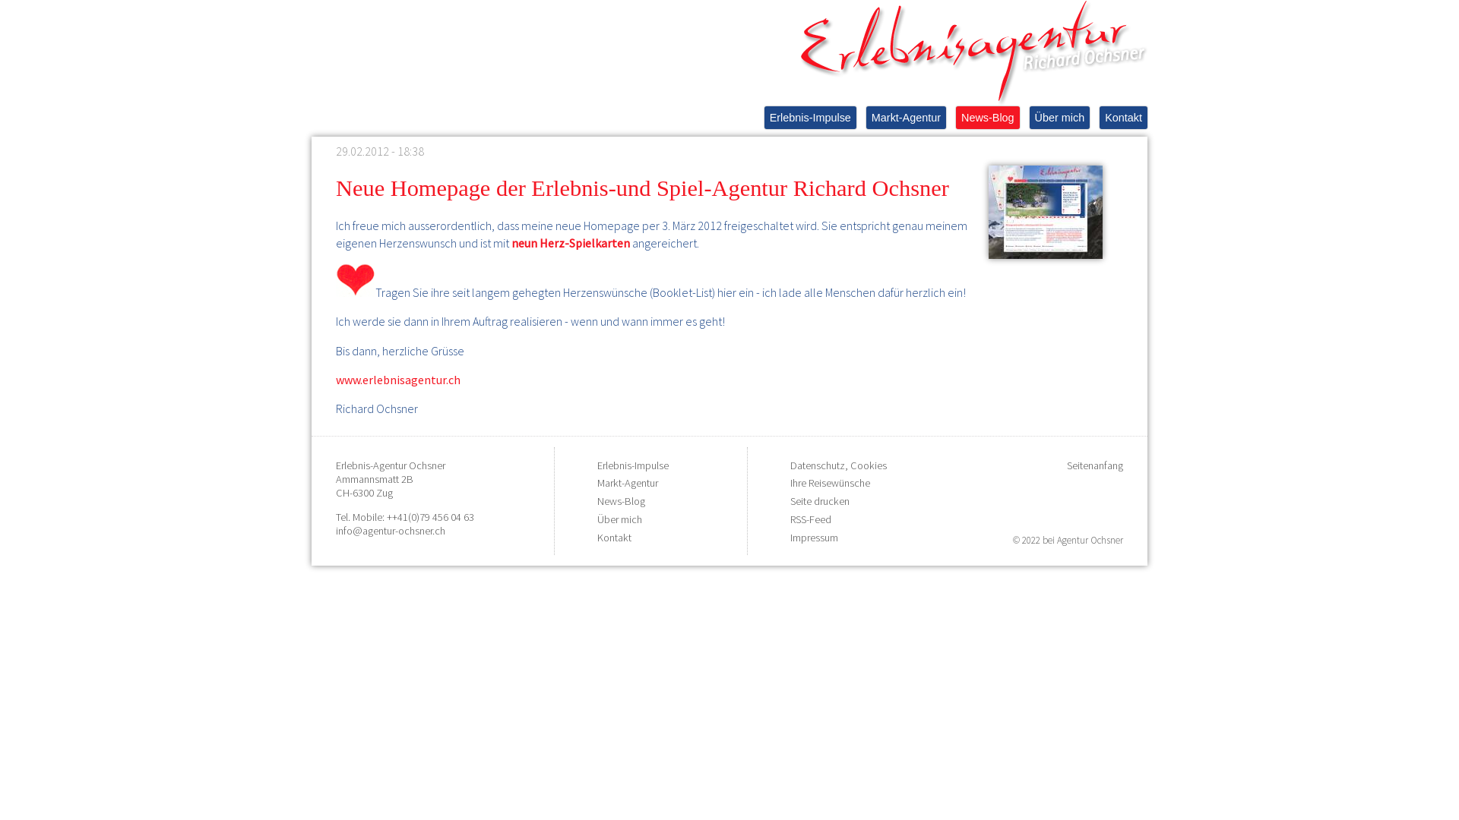 The height and width of the screenshot is (820, 1459). I want to click on News-Blog, so click(622, 501).